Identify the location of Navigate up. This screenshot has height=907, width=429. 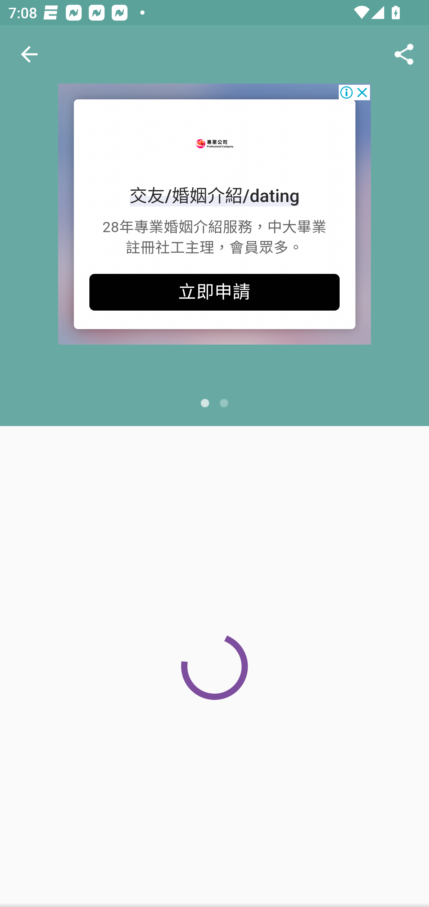
(29, 54).